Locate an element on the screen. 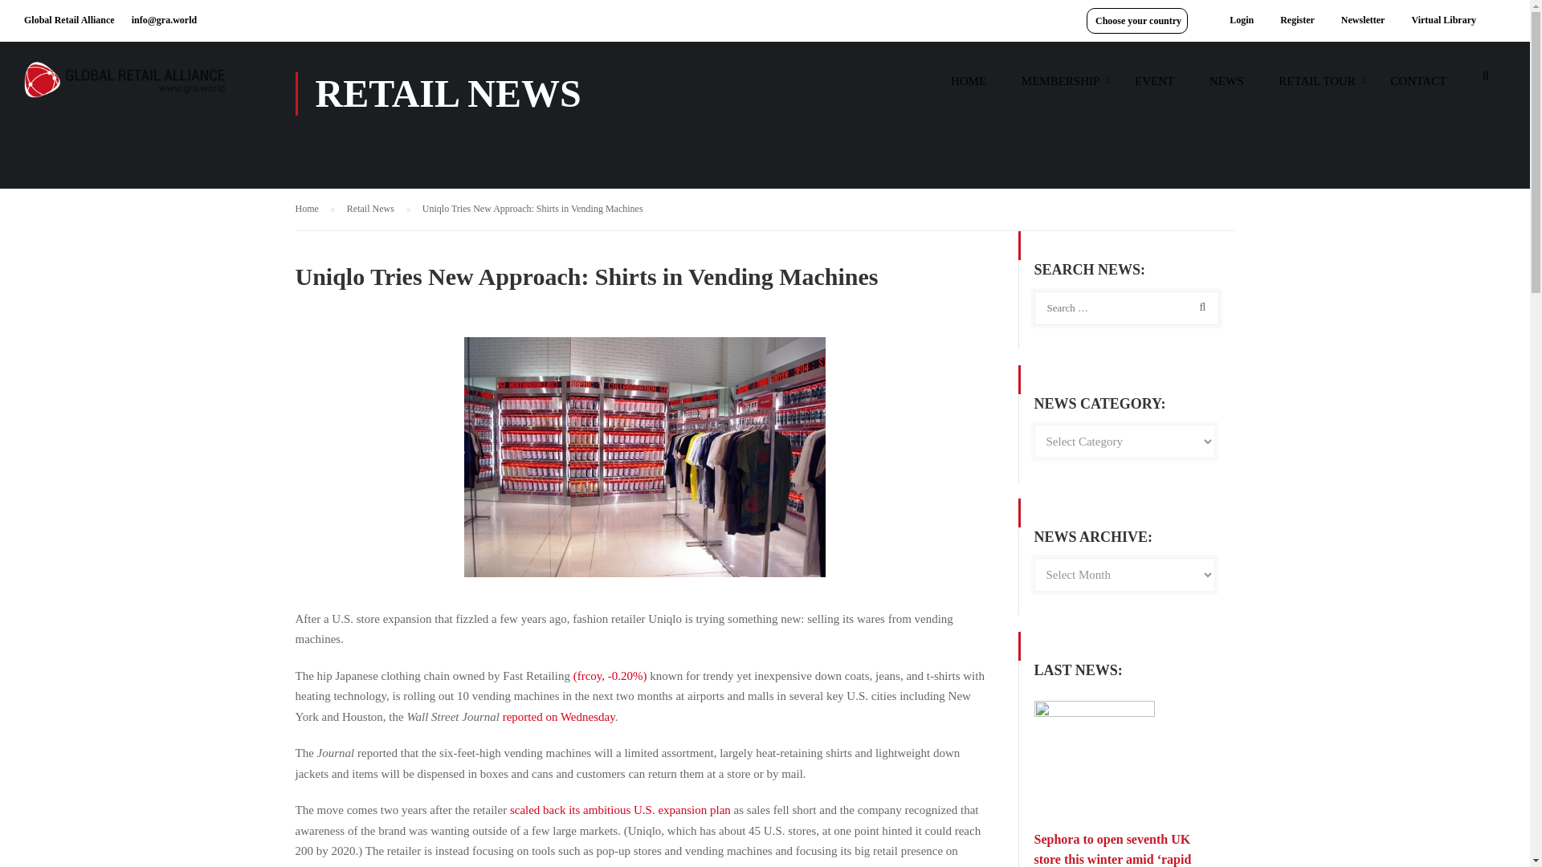 Image resolution: width=1542 pixels, height=867 pixels. HOME is located at coordinates (969, 88).